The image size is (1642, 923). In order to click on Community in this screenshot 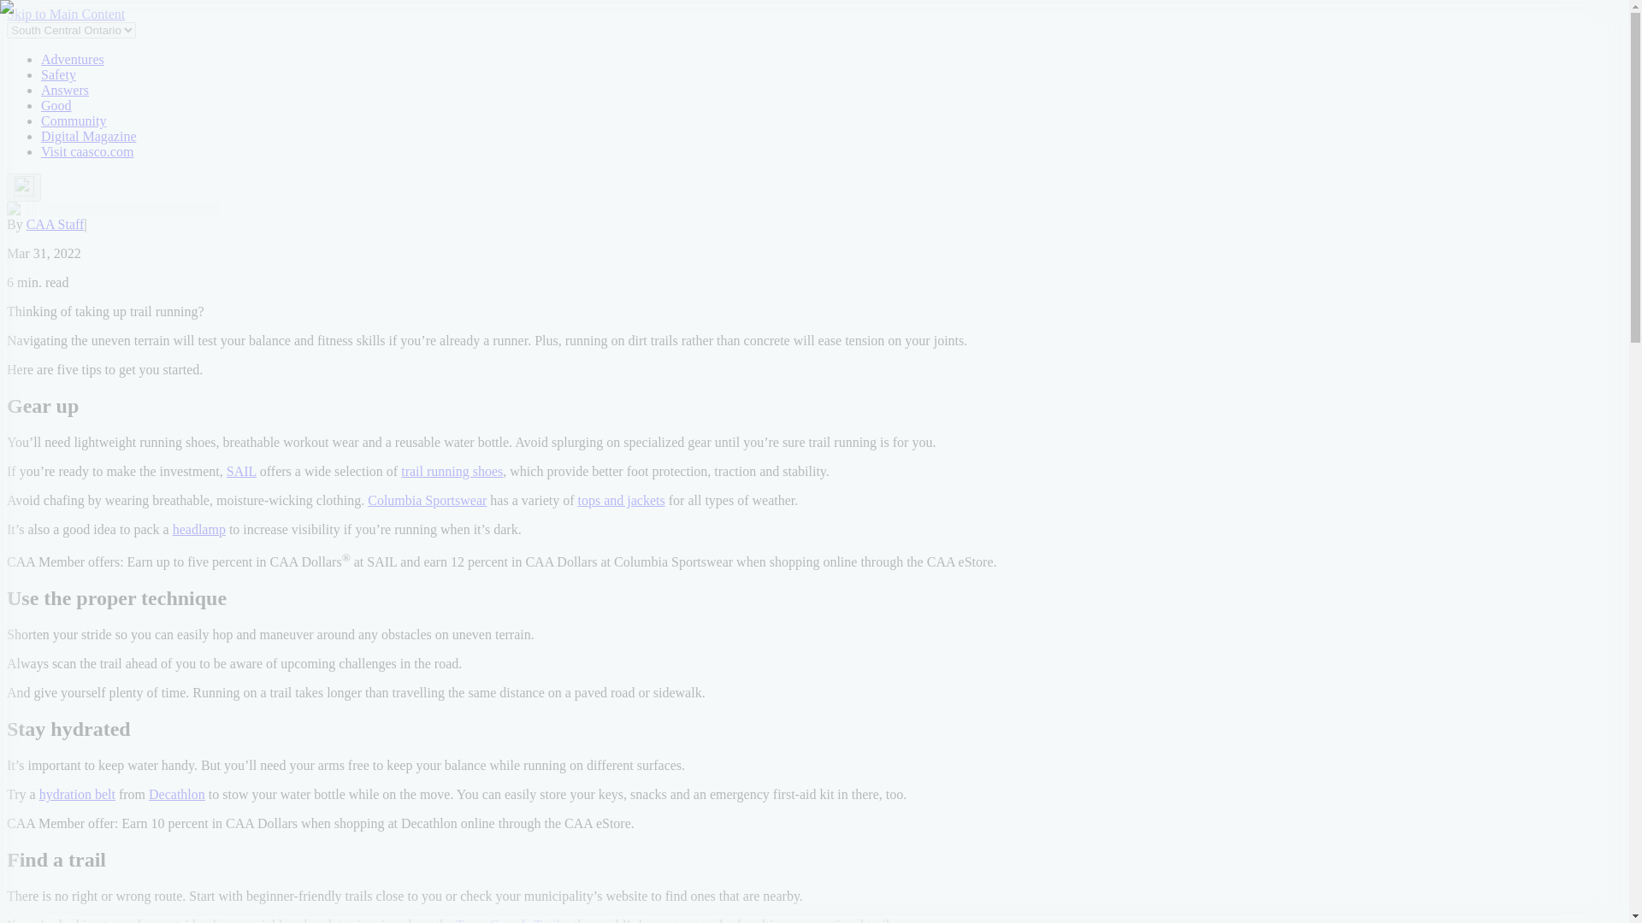, I will do `click(74, 121)`.